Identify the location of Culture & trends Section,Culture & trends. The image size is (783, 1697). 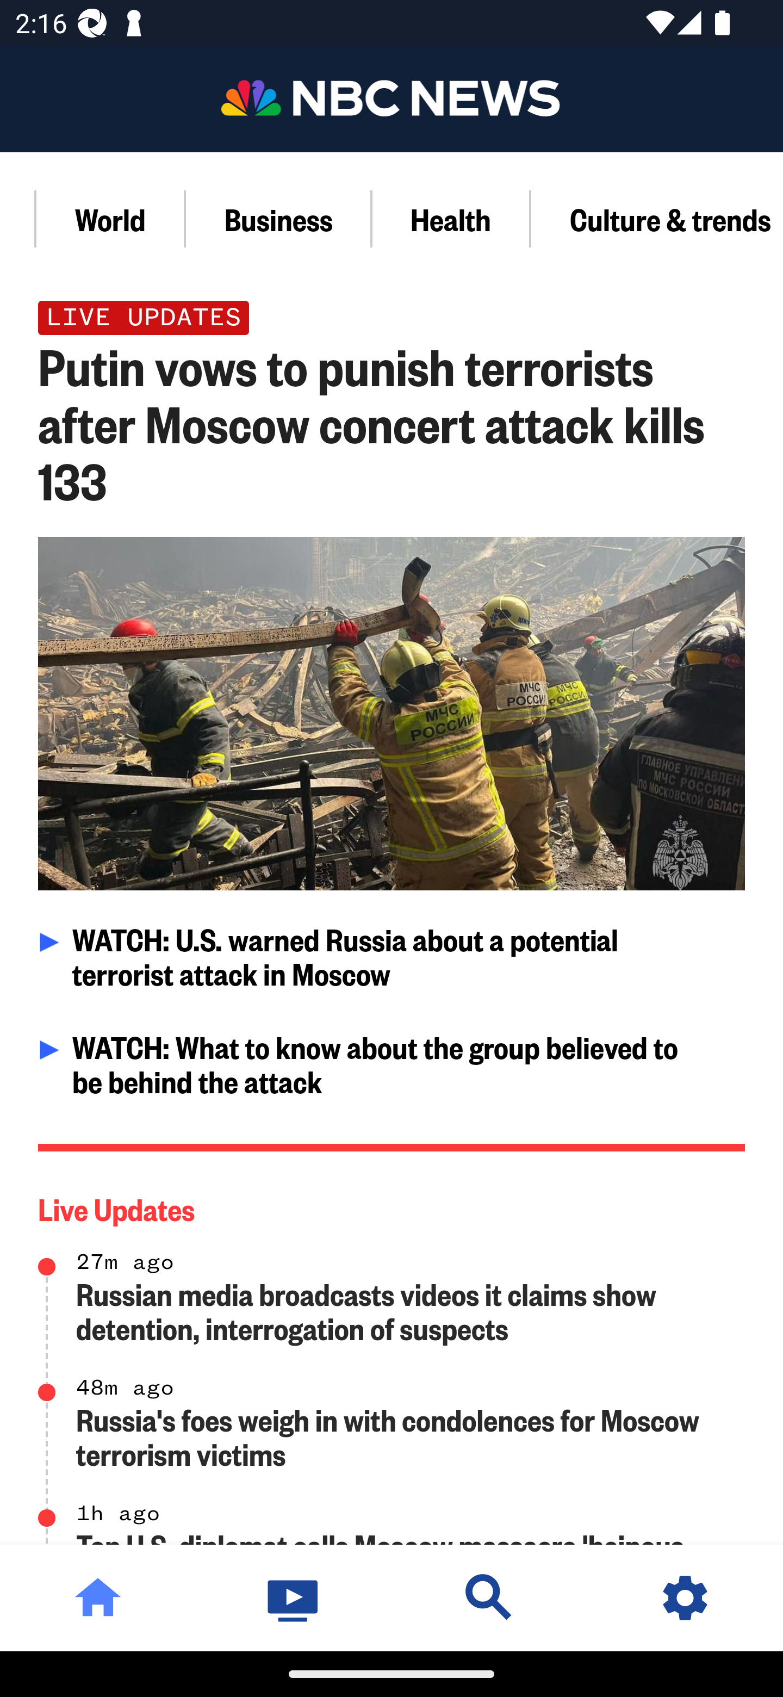
(657, 219).